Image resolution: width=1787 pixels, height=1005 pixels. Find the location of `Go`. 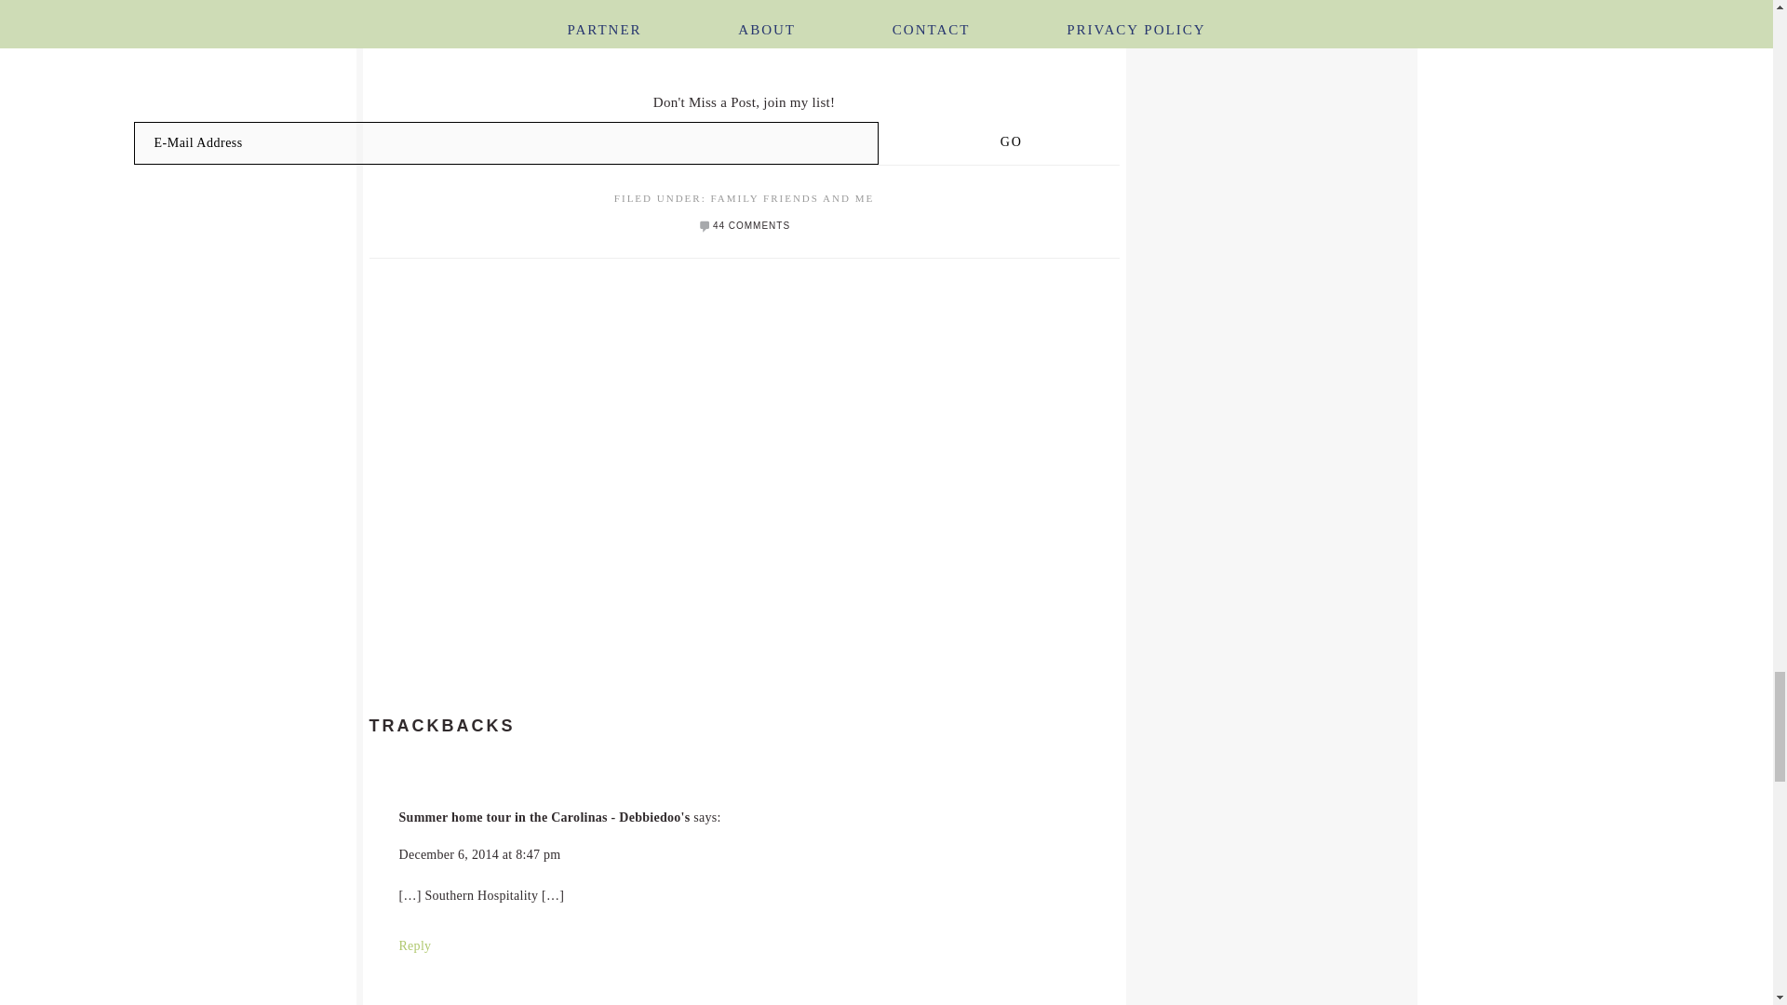

Go is located at coordinates (1011, 141).